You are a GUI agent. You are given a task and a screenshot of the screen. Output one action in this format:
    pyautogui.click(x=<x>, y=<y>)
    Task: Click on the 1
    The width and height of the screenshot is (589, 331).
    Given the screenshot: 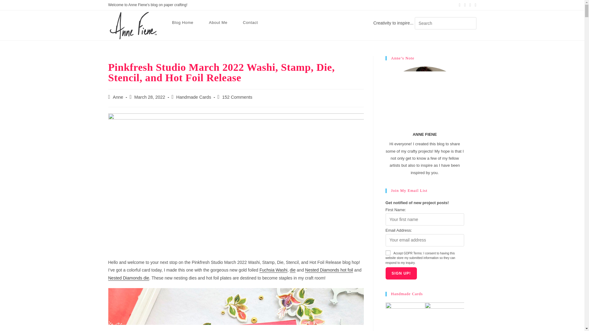 What is the action you would take?
    pyautogui.click(x=387, y=253)
    